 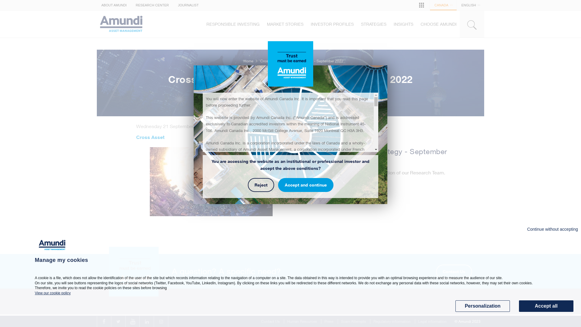 I want to click on Read more on Research Center, so click(x=335, y=190).